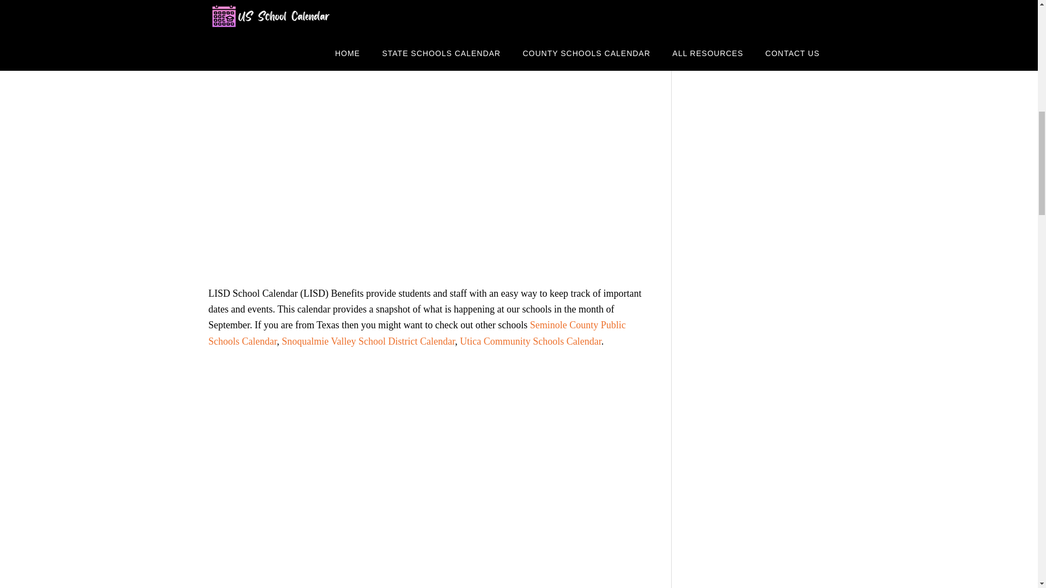 The width and height of the screenshot is (1046, 588). What do you see at coordinates (417, 333) in the screenshot?
I see `Seminole County Public Schools Calendar` at bounding box center [417, 333].